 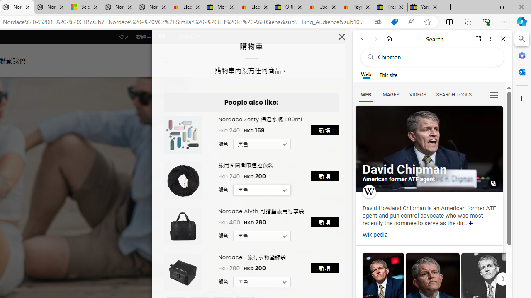 What do you see at coordinates (375, 235) in the screenshot?
I see `Wikipedia` at bounding box center [375, 235].